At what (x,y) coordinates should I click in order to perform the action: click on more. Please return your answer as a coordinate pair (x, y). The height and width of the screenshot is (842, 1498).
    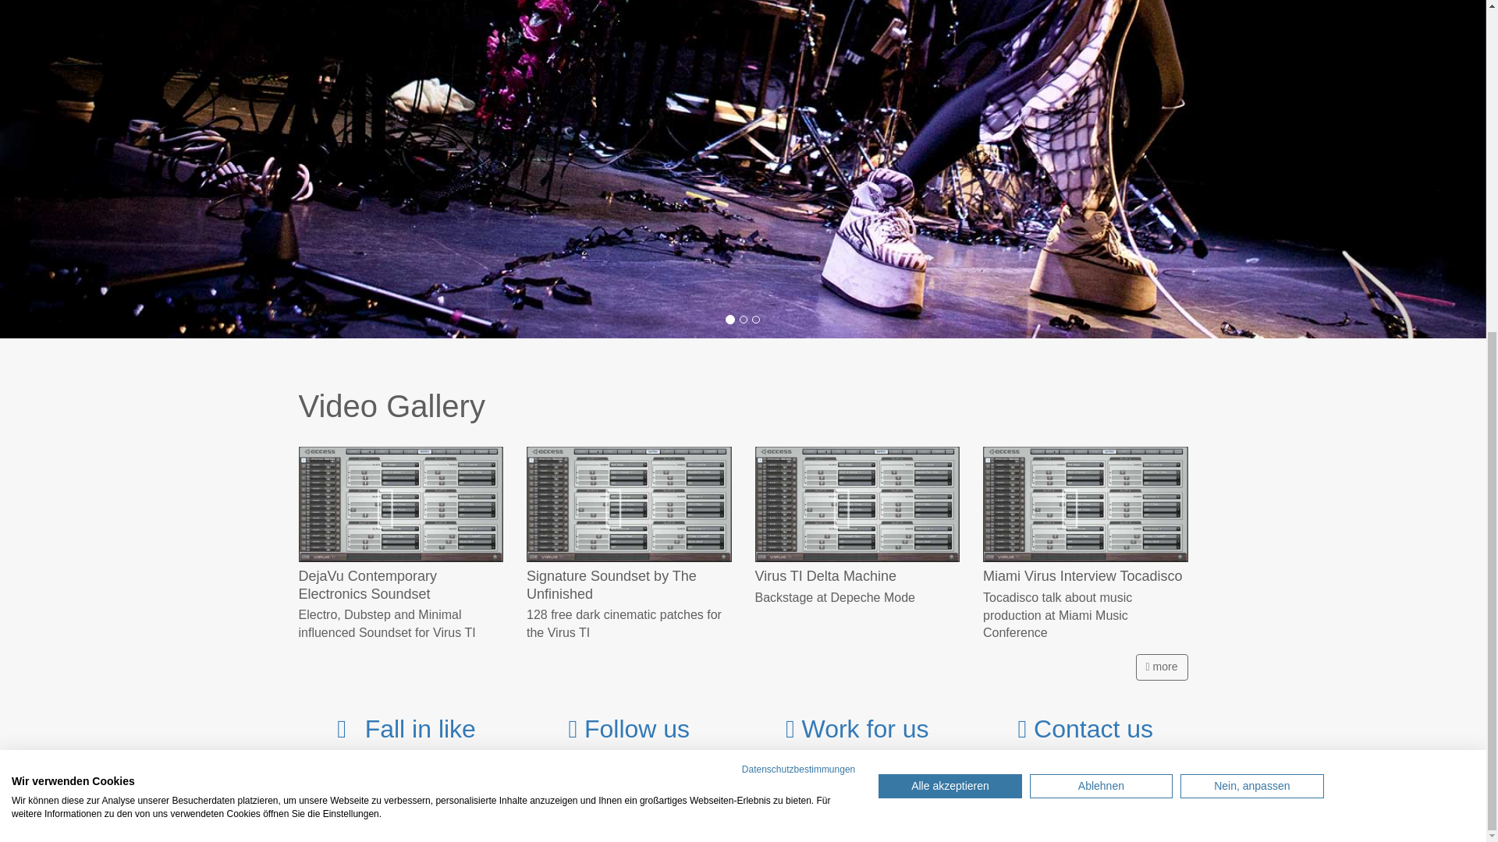
    Looking at the image, I should click on (1161, 667).